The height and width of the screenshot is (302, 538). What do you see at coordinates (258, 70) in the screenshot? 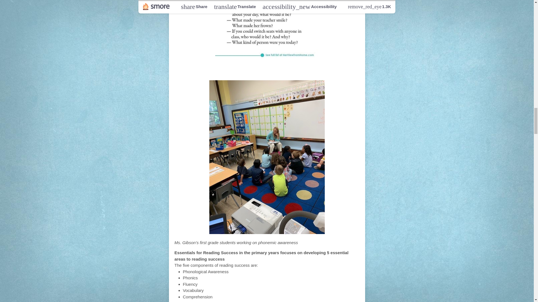
I see `the` at bounding box center [258, 70].